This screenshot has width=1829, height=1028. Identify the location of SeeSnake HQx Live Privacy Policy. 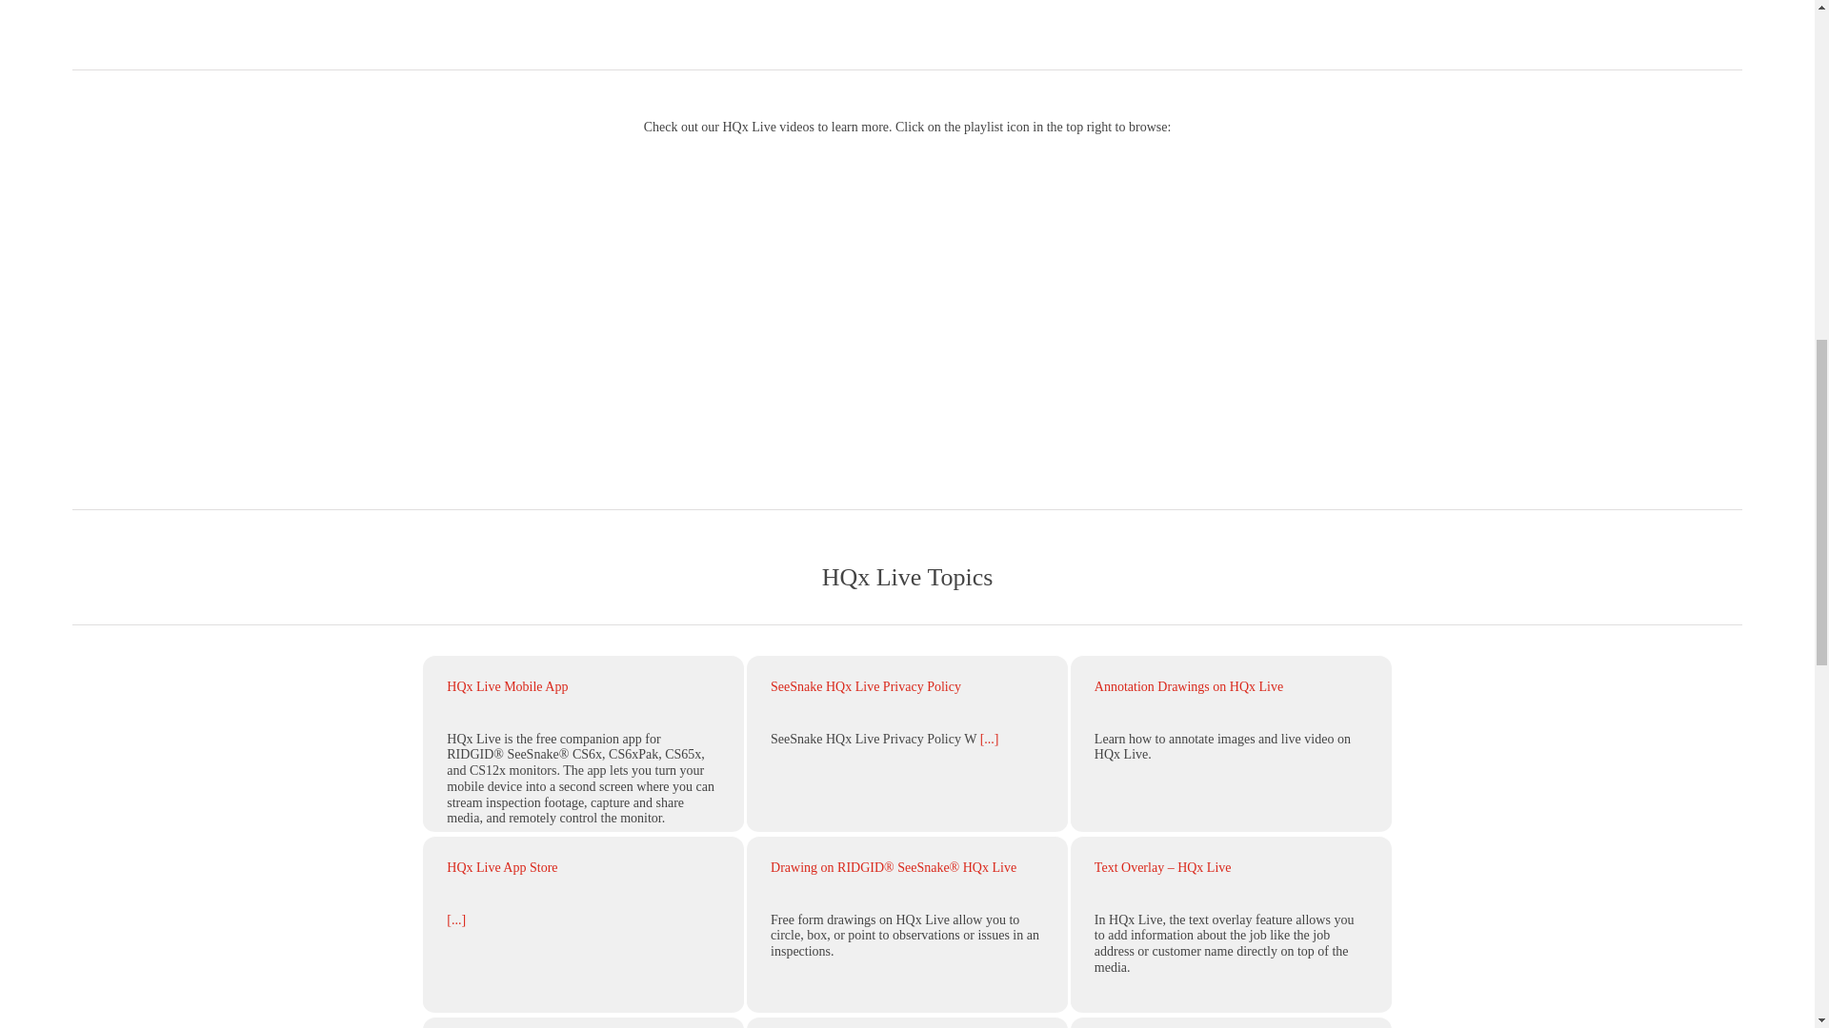
(865, 686).